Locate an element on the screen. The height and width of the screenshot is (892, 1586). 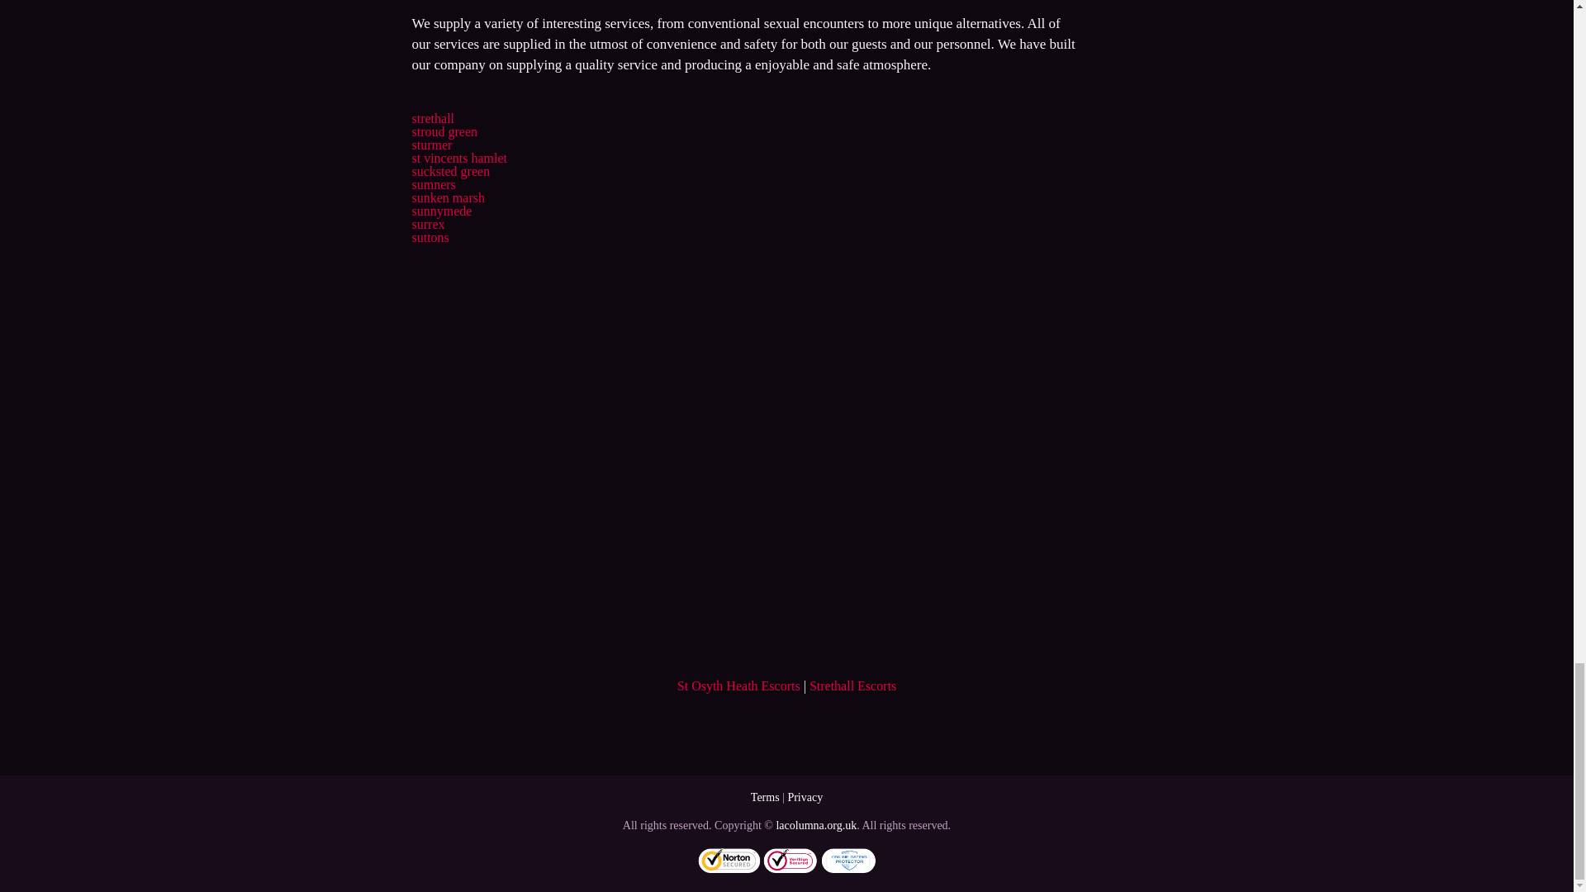
Privacy is located at coordinates (805, 797).